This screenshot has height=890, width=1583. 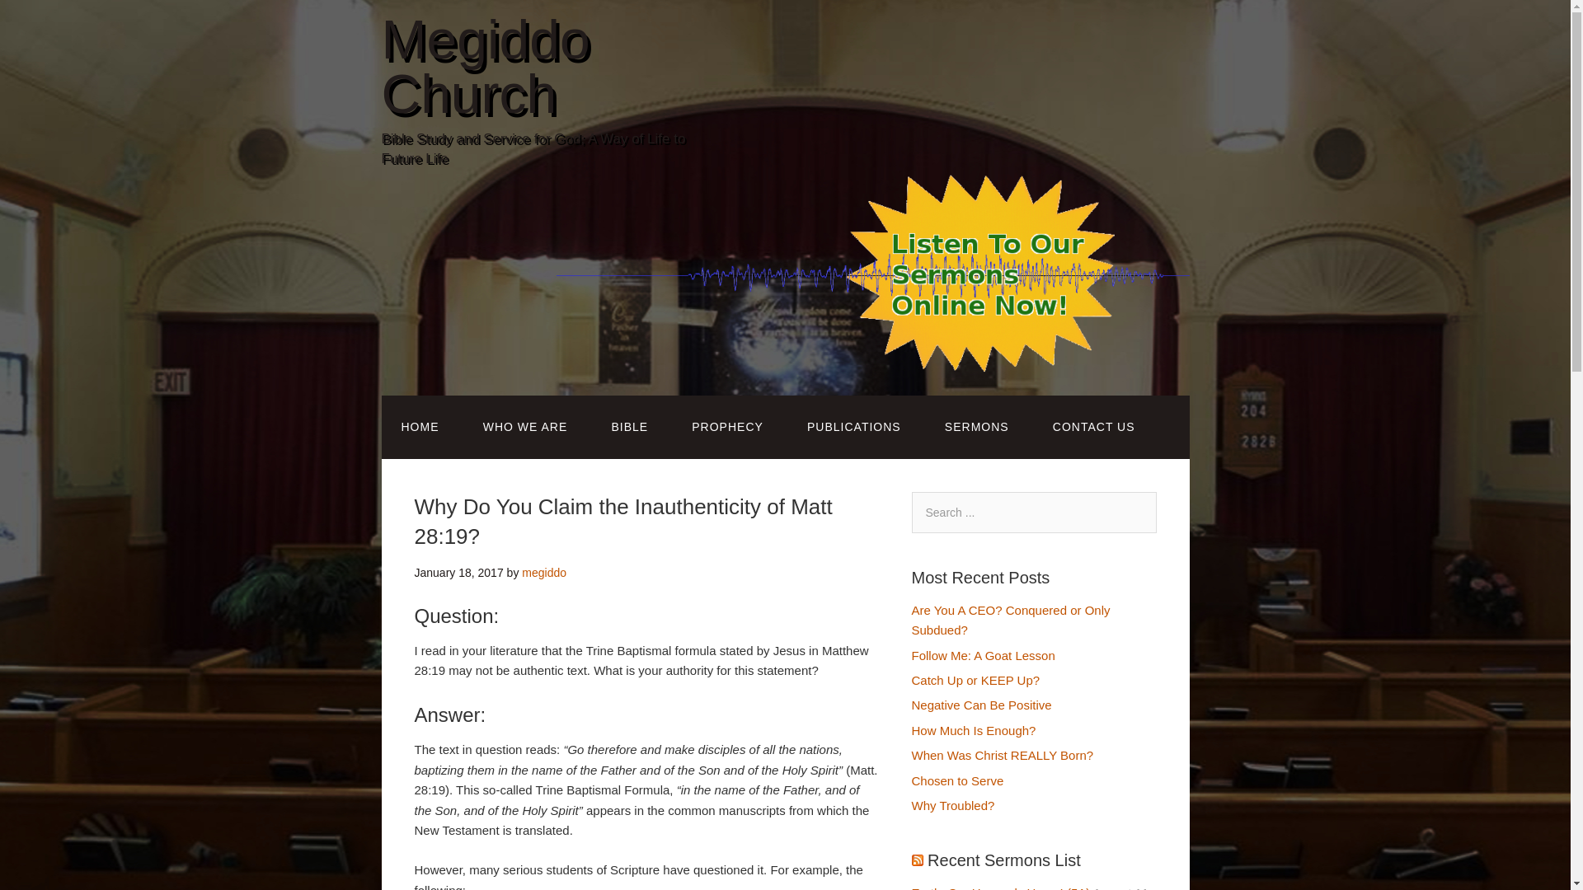 What do you see at coordinates (981, 705) in the screenshot?
I see `Negative Can Be Positive` at bounding box center [981, 705].